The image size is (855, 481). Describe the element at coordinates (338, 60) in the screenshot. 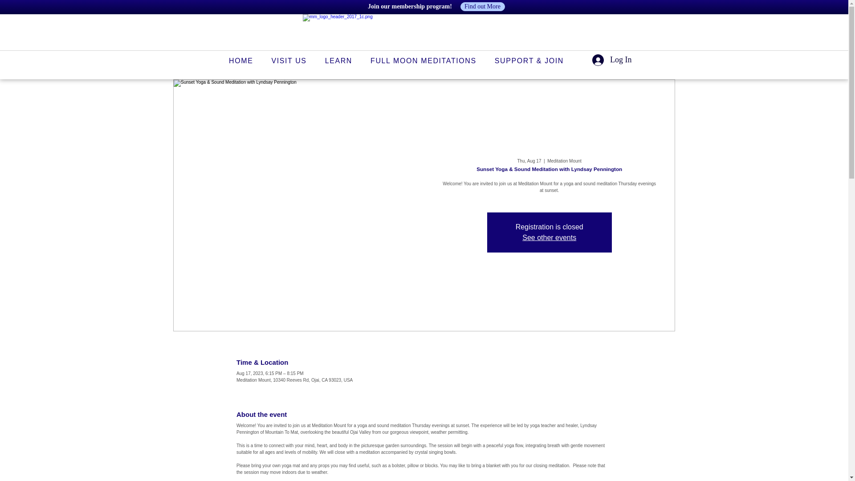

I see `LEARN` at that location.